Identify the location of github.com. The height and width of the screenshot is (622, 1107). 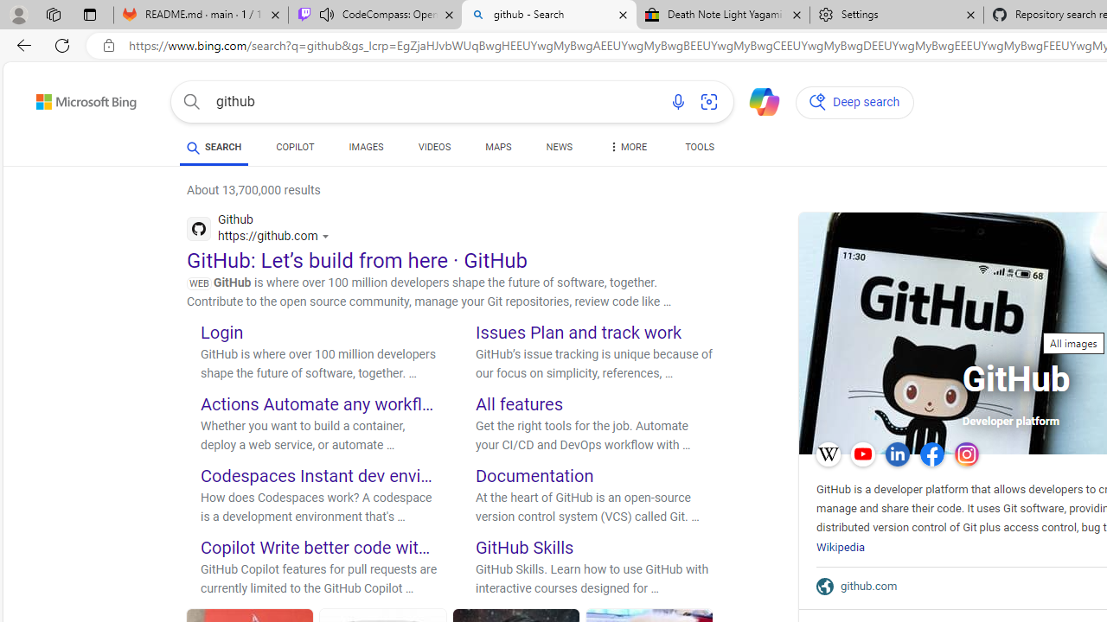
(873, 586).